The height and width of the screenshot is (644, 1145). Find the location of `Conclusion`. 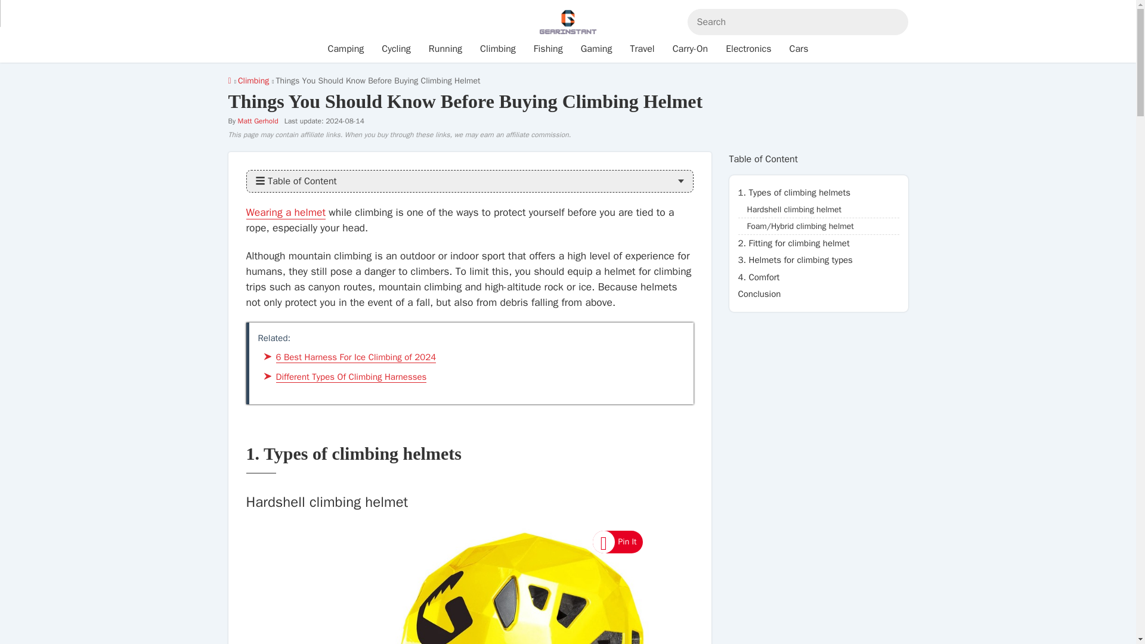

Conclusion is located at coordinates (818, 294).